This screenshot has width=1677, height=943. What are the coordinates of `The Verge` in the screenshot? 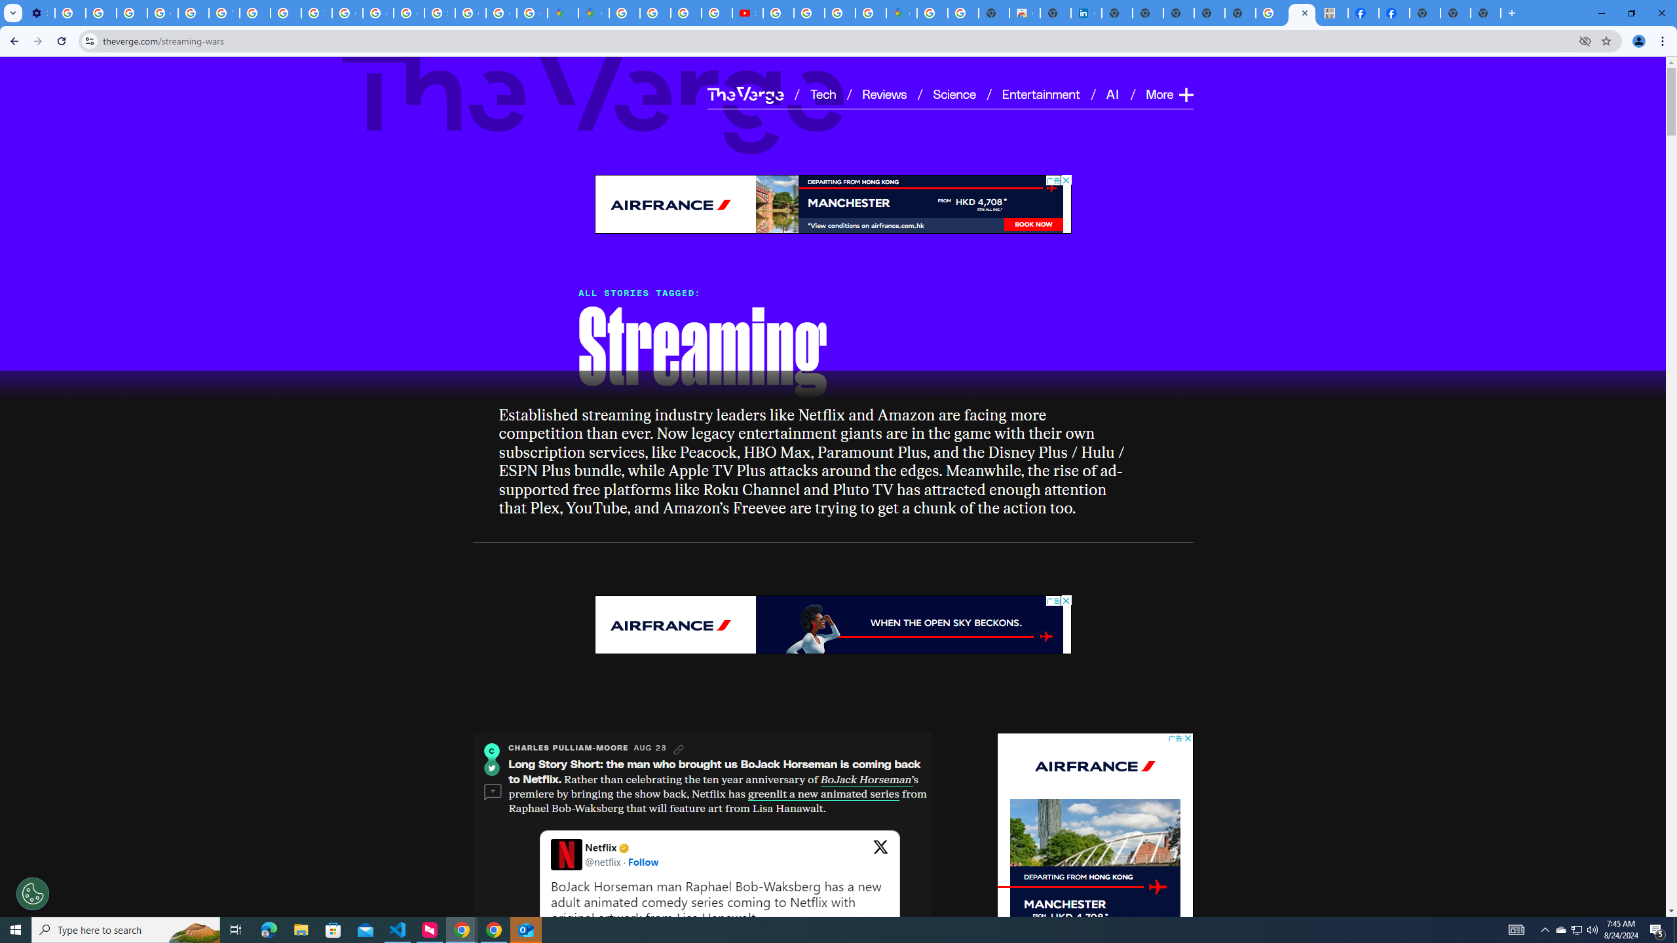 It's located at (594, 98).